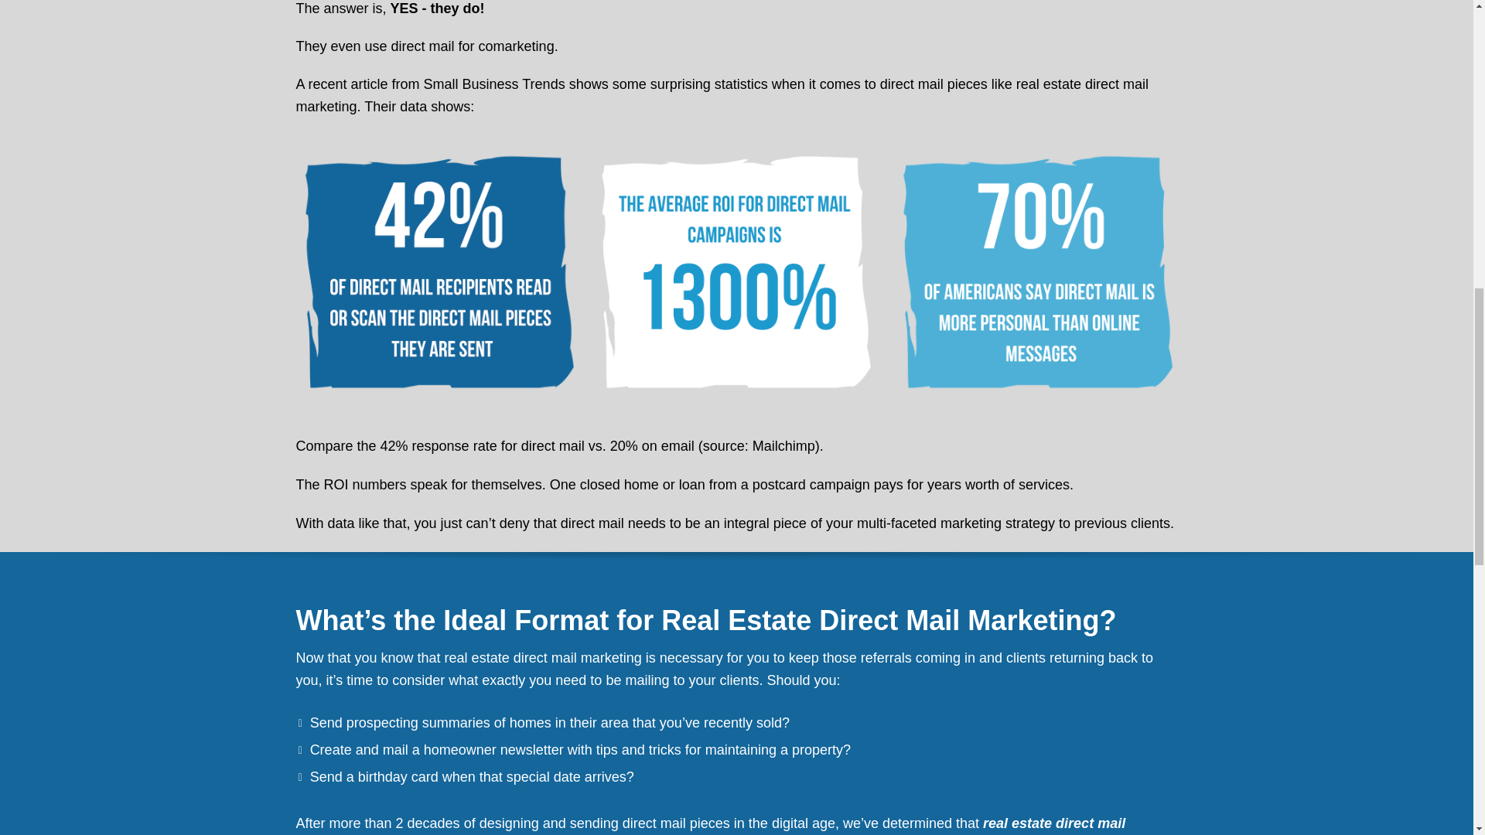 This screenshot has width=1485, height=835. Describe the element at coordinates (435, 272) in the screenshot. I see `read or scan` at that location.